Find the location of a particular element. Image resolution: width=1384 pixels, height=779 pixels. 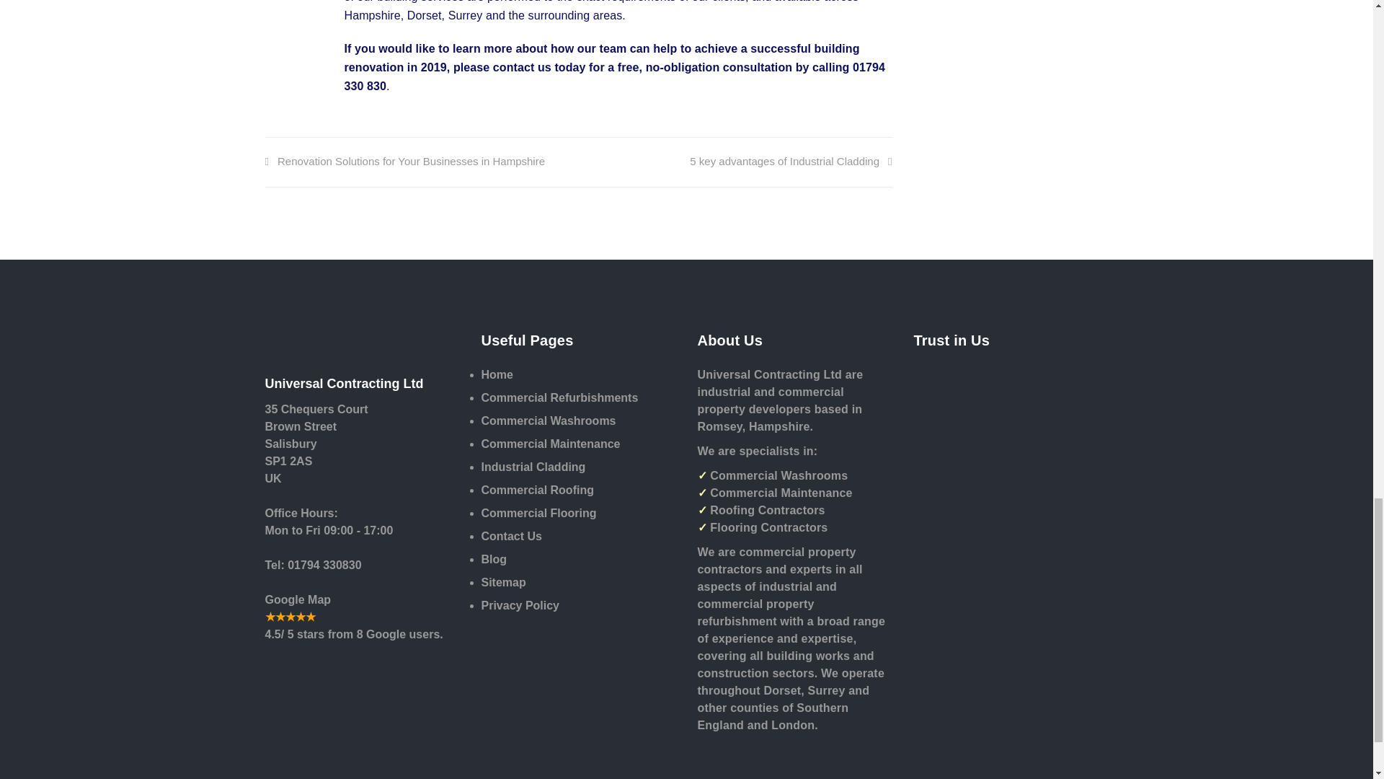

Commercial Roofing is located at coordinates (579, 493).